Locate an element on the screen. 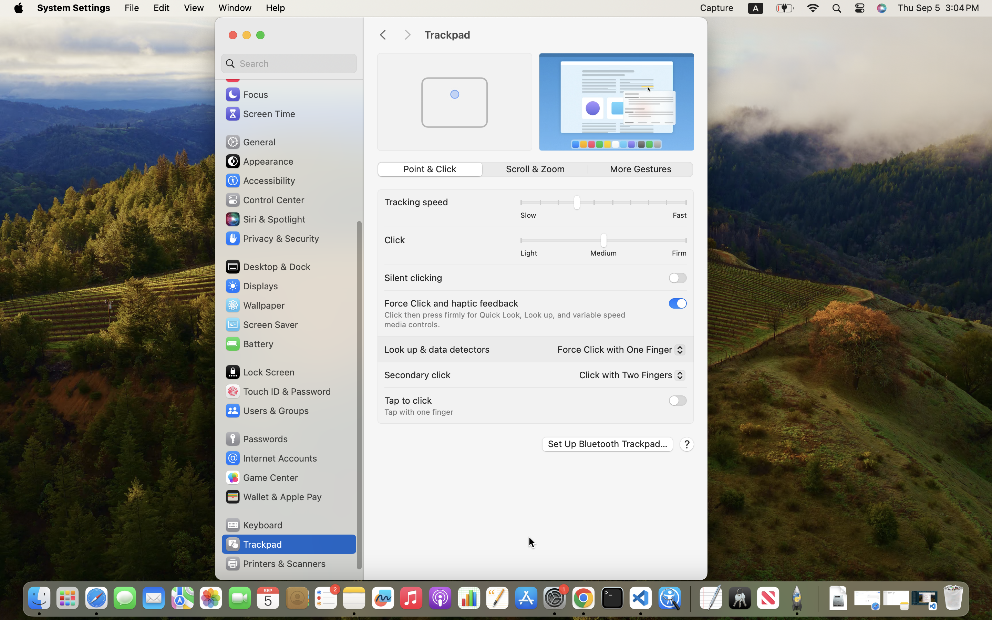 The width and height of the screenshot is (992, 620). 1.0 is located at coordinates (603, 242).